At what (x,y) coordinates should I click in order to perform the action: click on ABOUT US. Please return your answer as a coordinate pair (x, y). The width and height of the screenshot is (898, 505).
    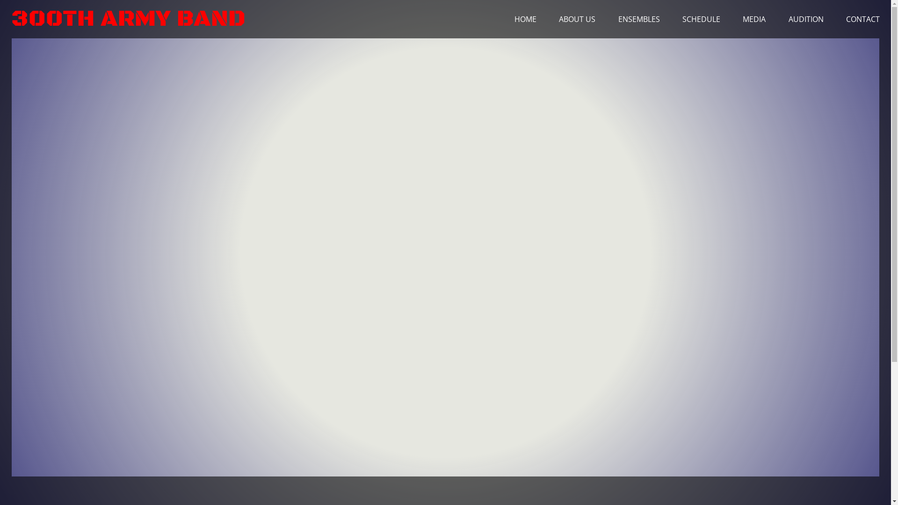
    Looking at the image, I should click on (577, 19).